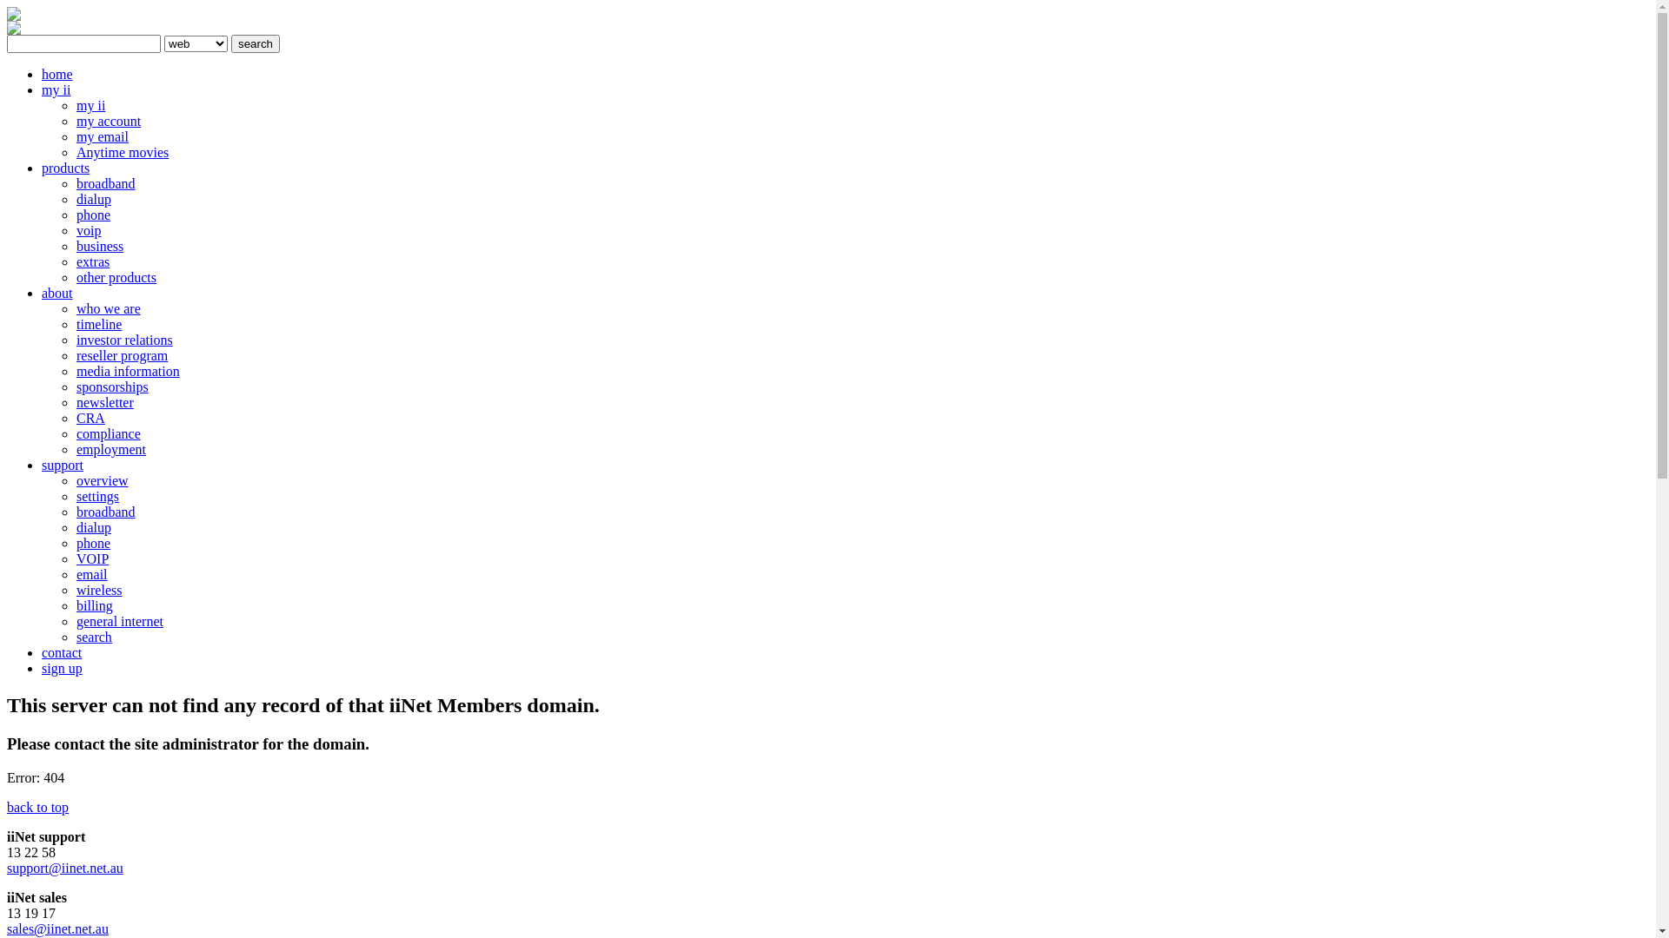 This screenshot has width=1669, height=938. What do you see at coordinates (105, 403) in the screenshot?
I see `newsletter` at bounding box center [105, 403].